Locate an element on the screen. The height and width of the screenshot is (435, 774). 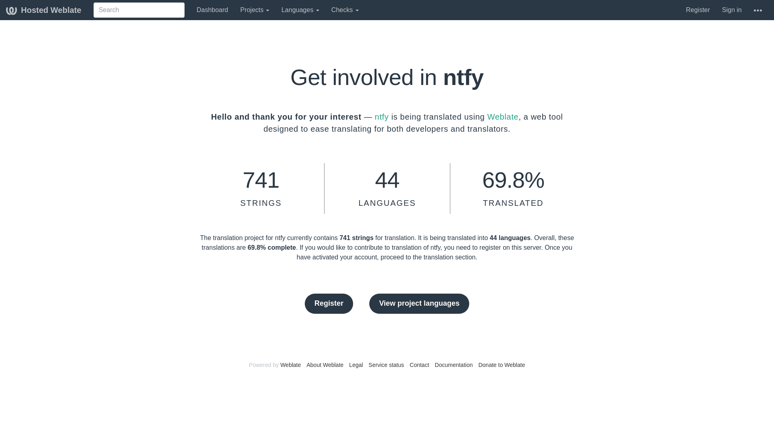
Documentation is located at coordinates (454, 365).